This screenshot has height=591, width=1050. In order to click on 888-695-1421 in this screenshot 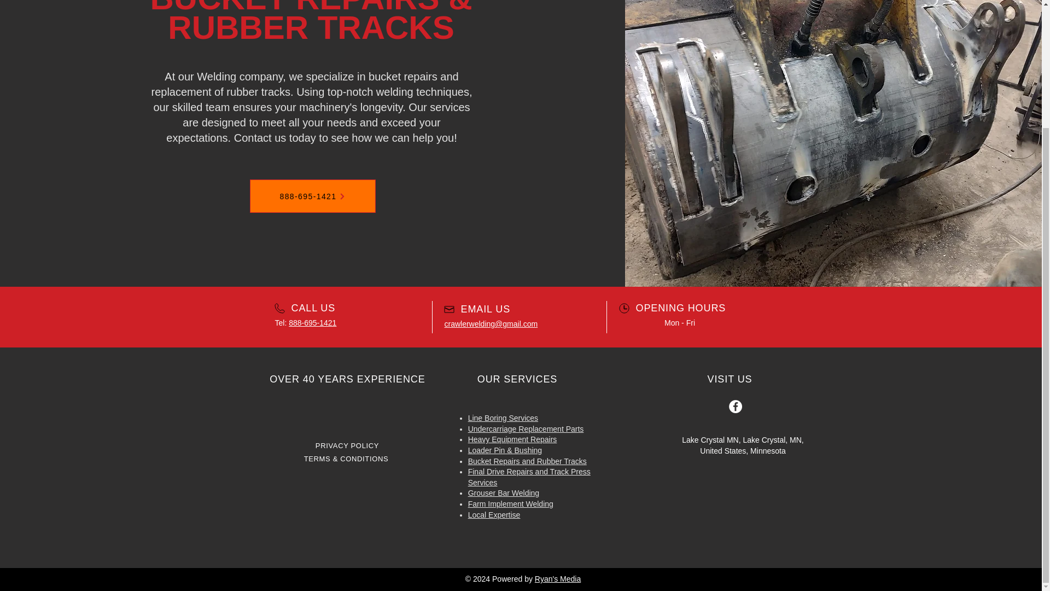, I will do `click(312, 196)`.